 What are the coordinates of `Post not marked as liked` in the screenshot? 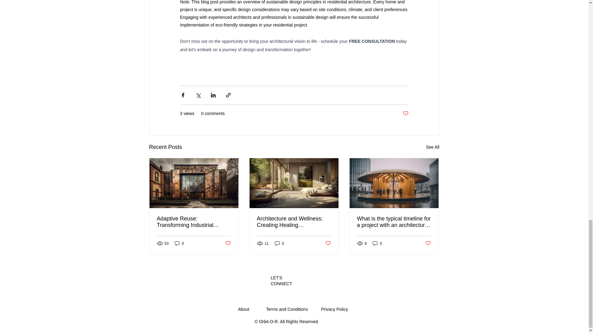 It's located at (328, 243).